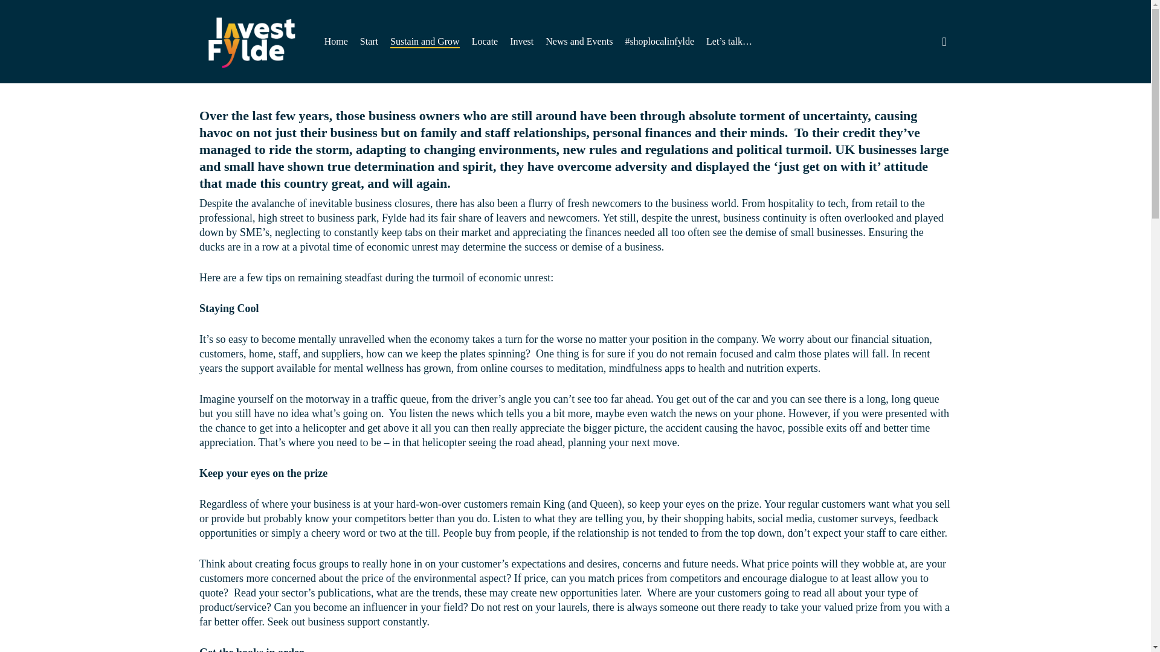 This screenshot has width=1160, height=652. I want to click on Invest, so click(522, 41).